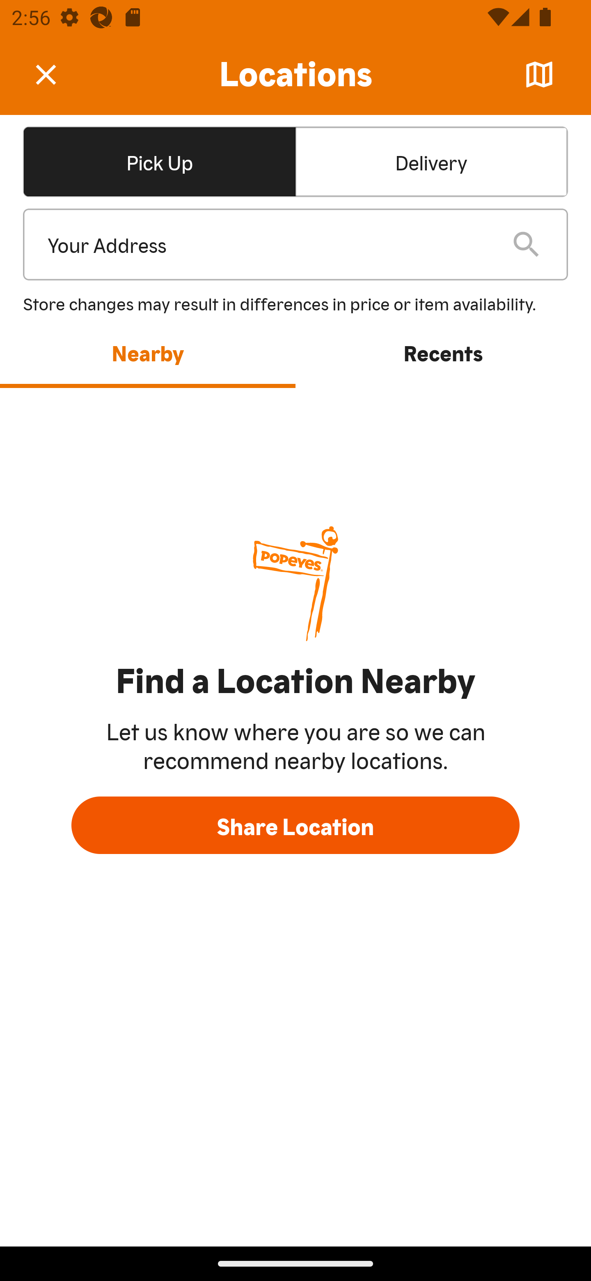 The image size is (591, 1281). I want to click on Share Location, so click(295, 825).